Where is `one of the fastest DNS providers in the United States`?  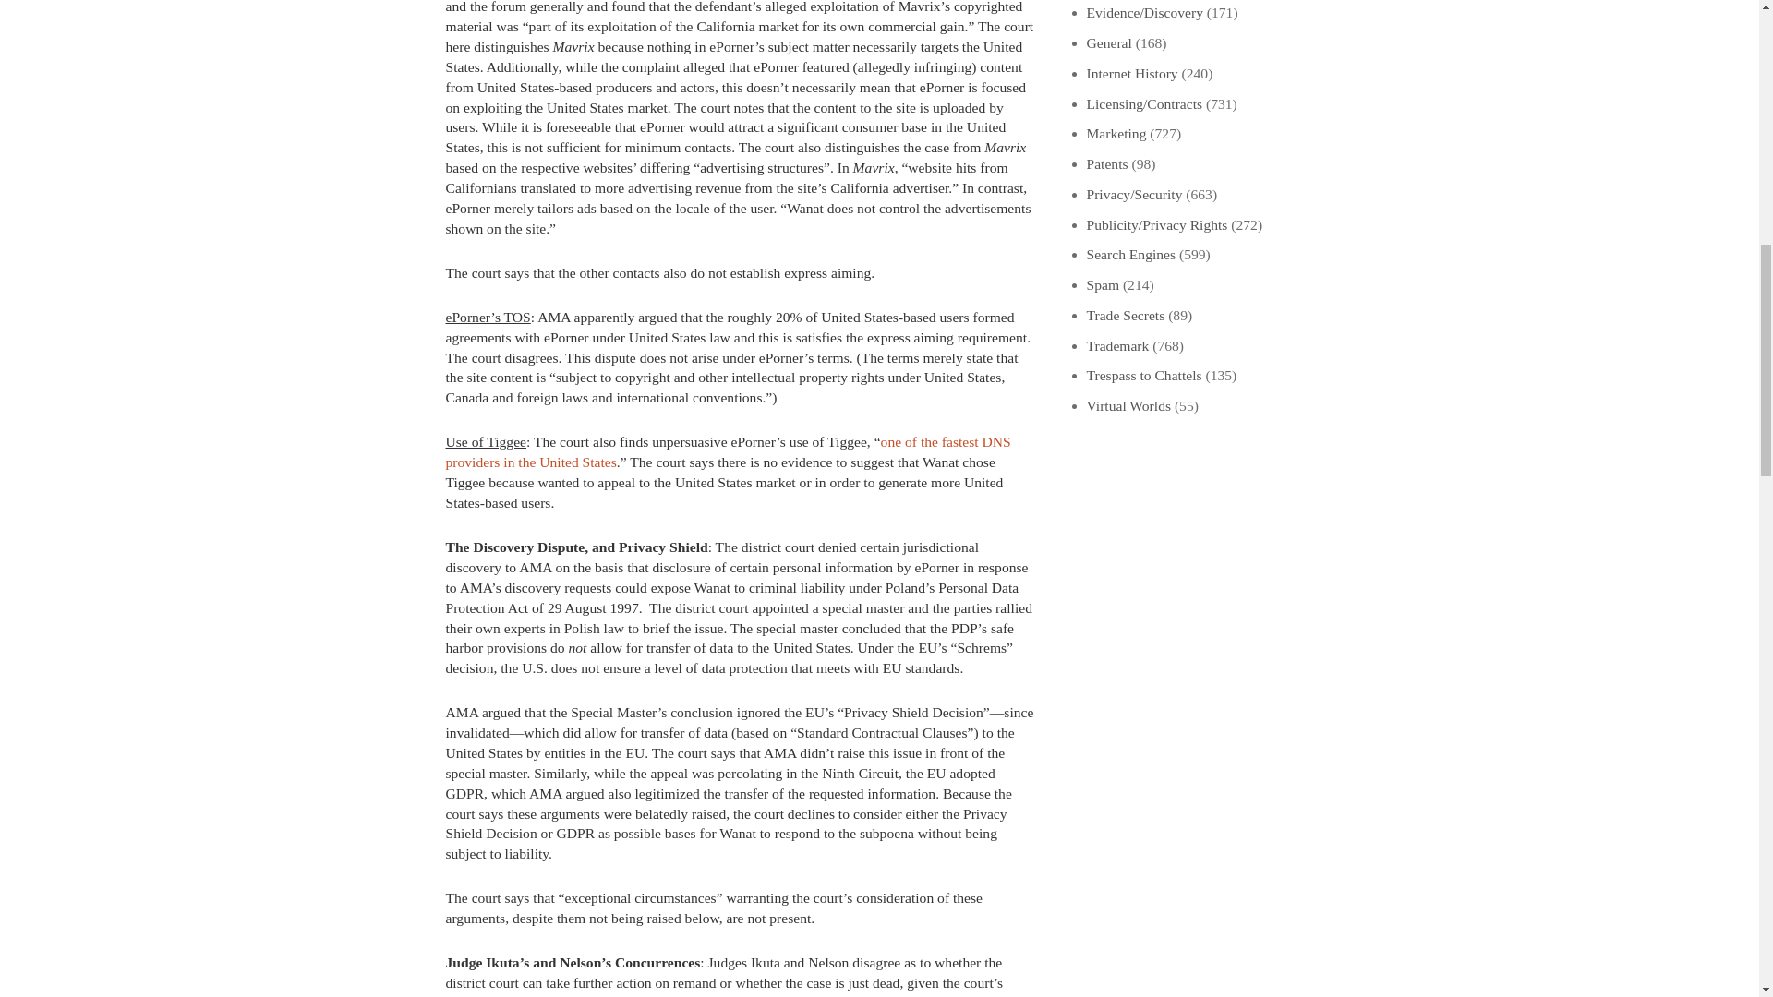 one of the fastest DNS providers in the United States is located at coordinates (728, 450).